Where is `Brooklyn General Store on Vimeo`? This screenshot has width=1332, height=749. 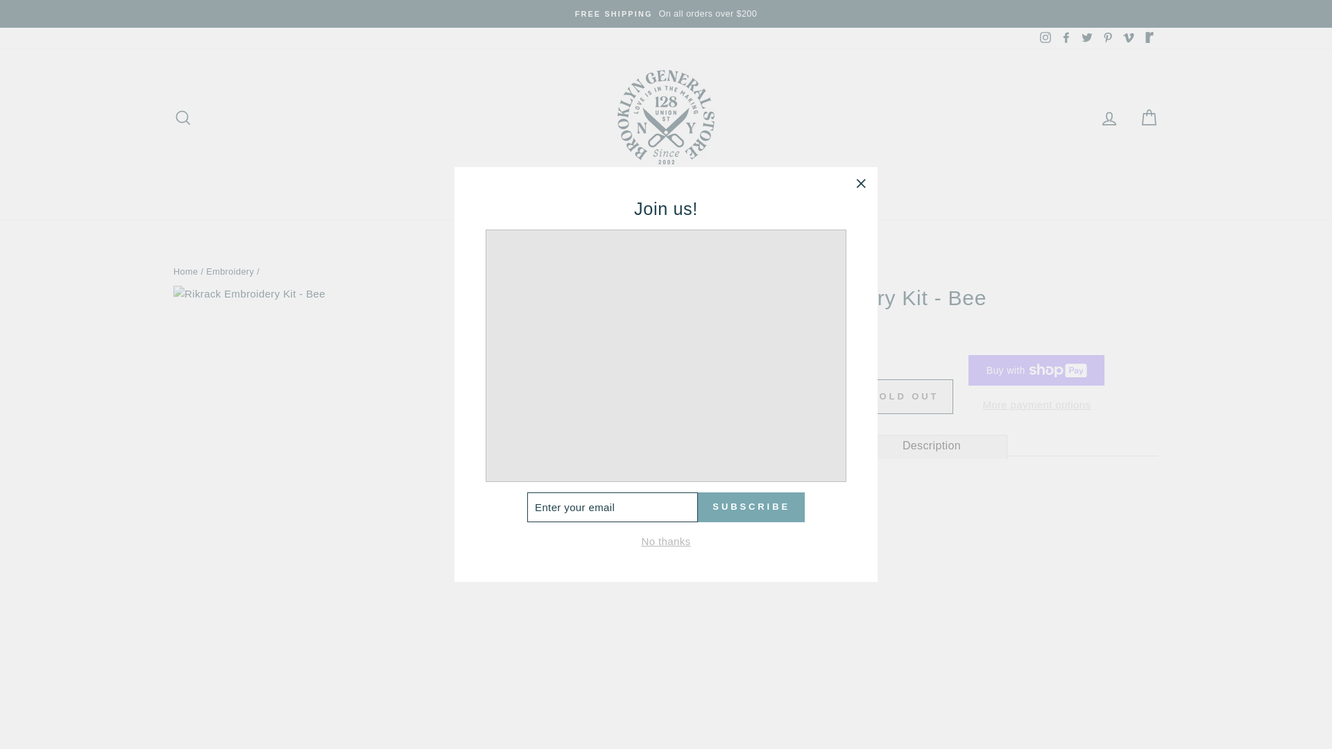 Brooklyn General Store on Vimeo is located at coordinates (788, 399).